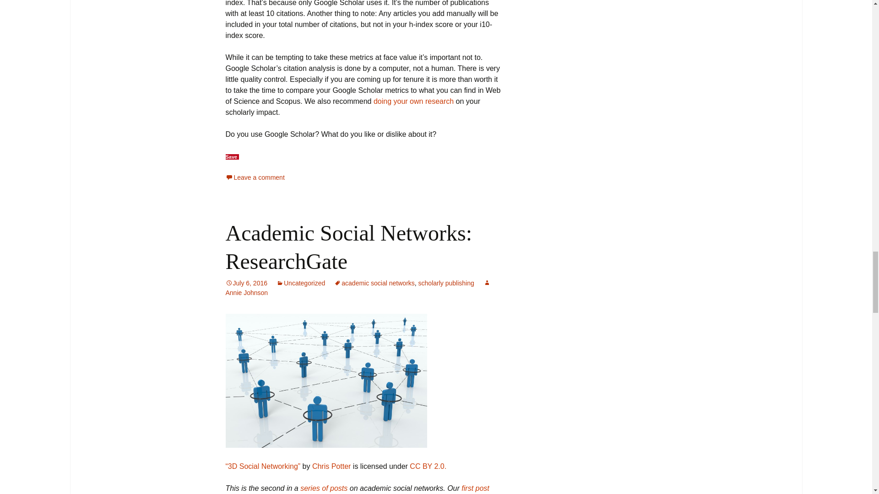  Describe the element at coordinates (413, 101) in the screenshot. I see `doing your own research` at that location.